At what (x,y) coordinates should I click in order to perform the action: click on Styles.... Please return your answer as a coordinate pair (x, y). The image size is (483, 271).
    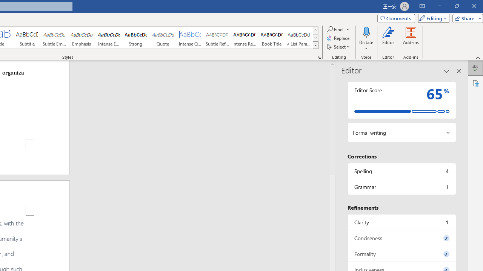
    Looking at the image, I should click on (319, 57).